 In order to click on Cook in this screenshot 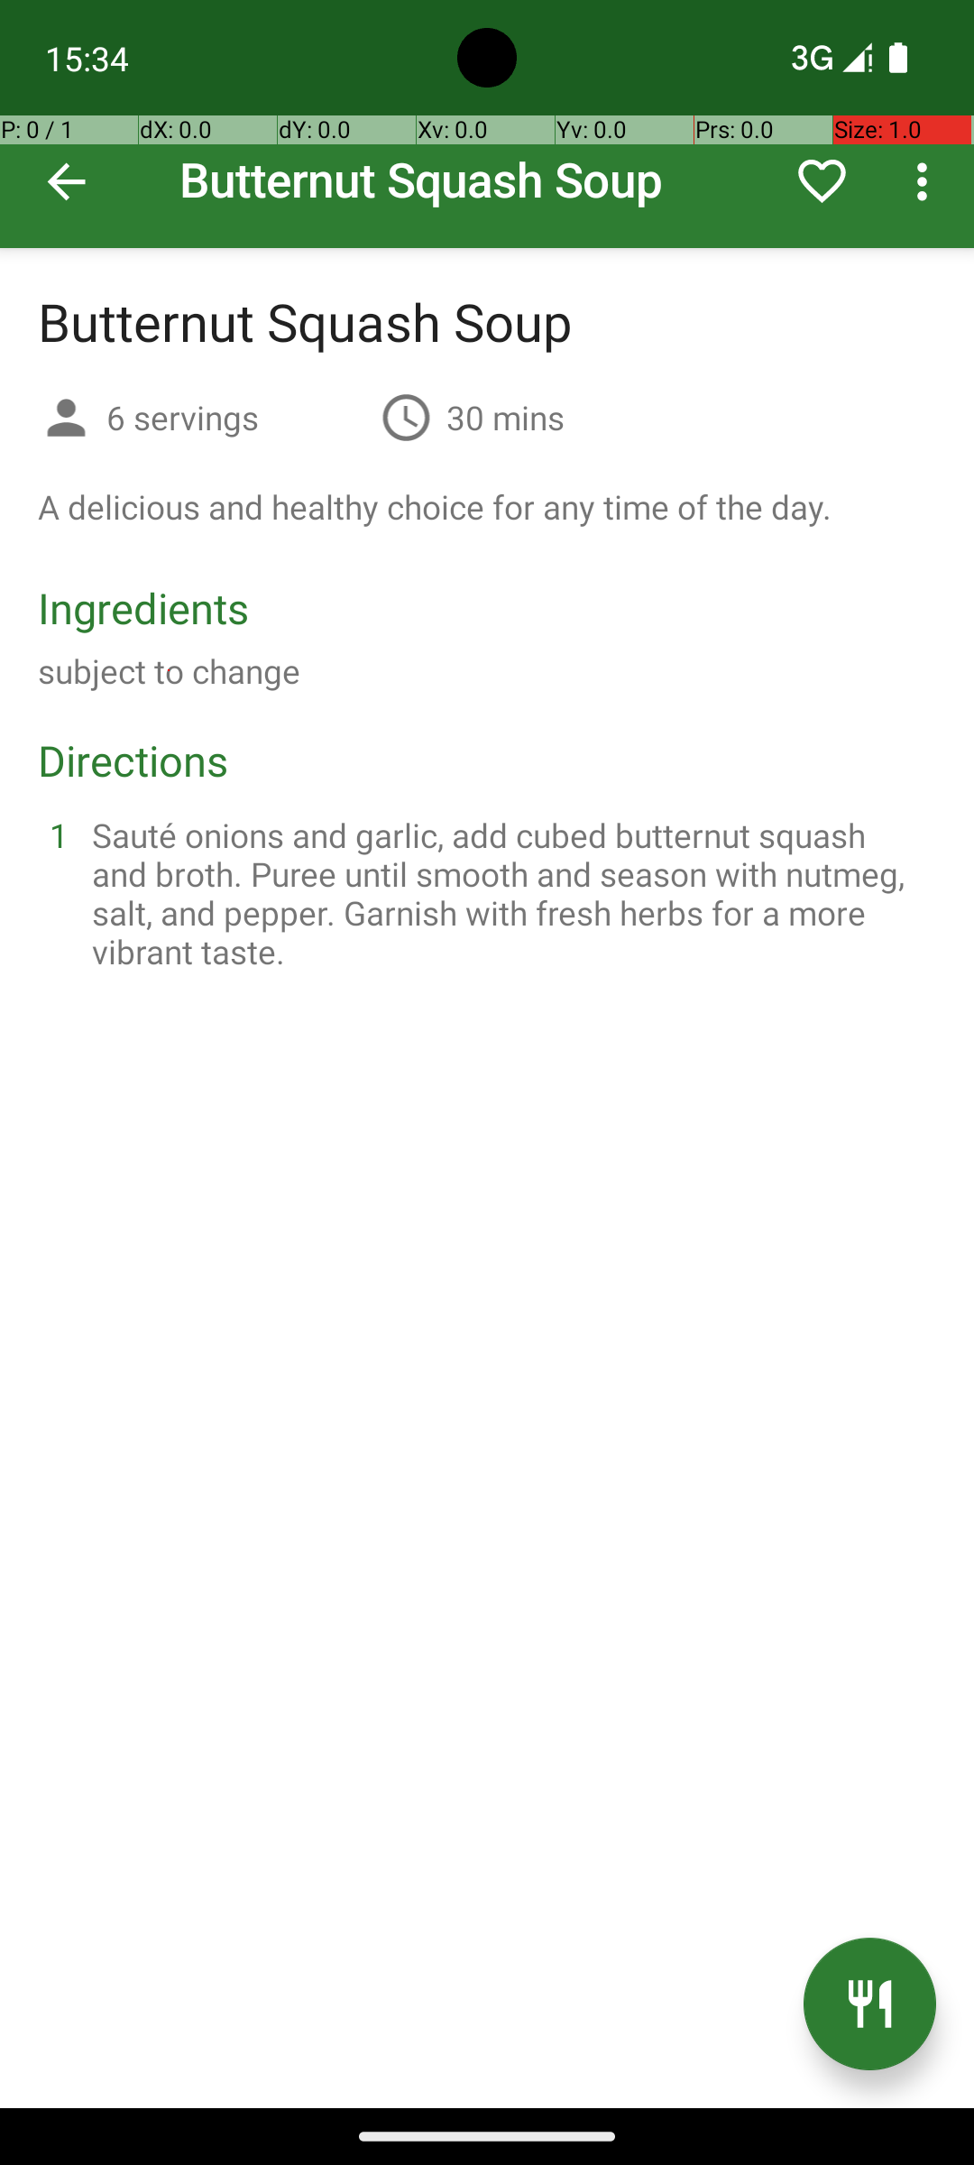, I will do `click(869, 2004)`.